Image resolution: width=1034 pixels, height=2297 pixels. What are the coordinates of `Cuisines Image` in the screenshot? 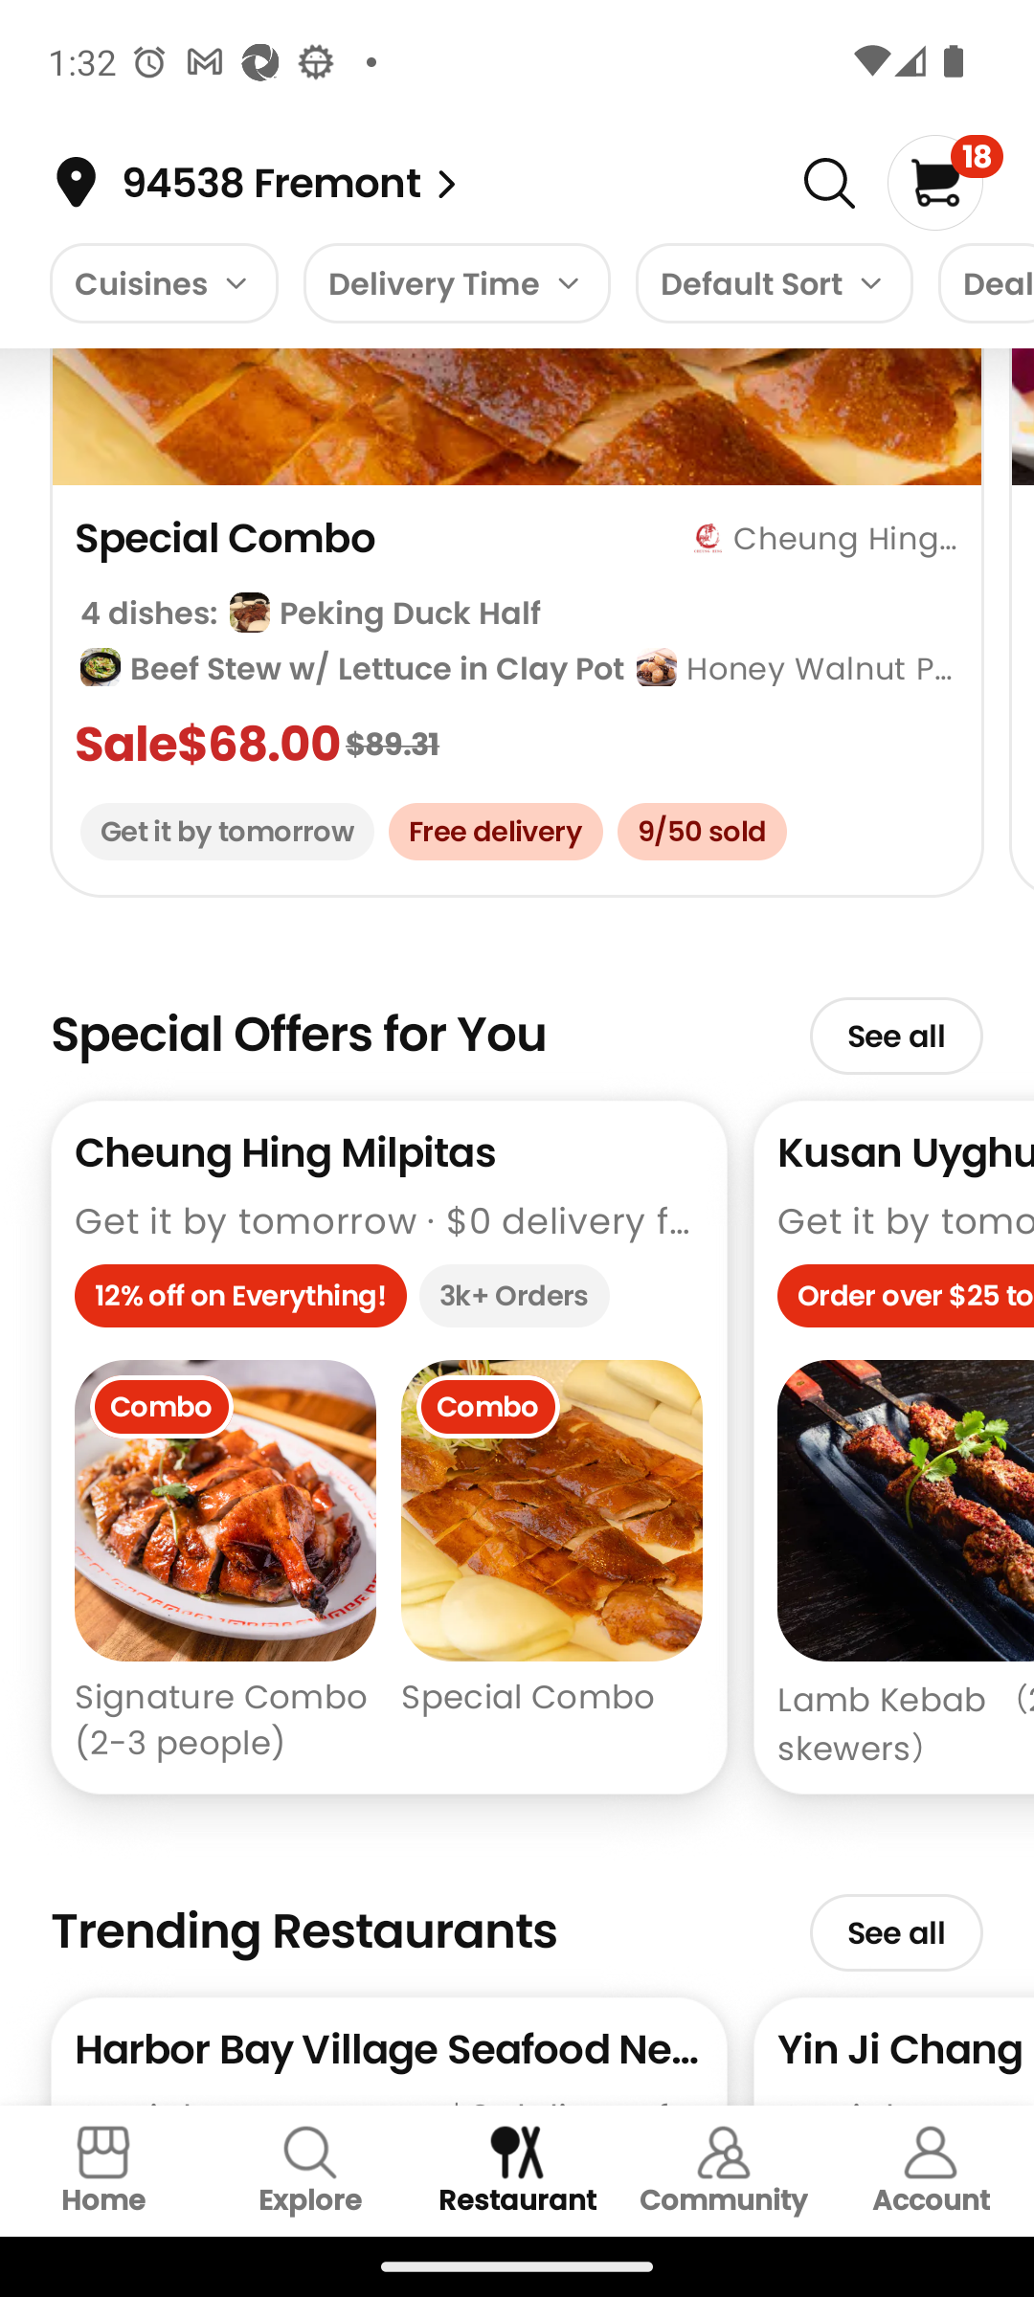 It's located at (163, 283).